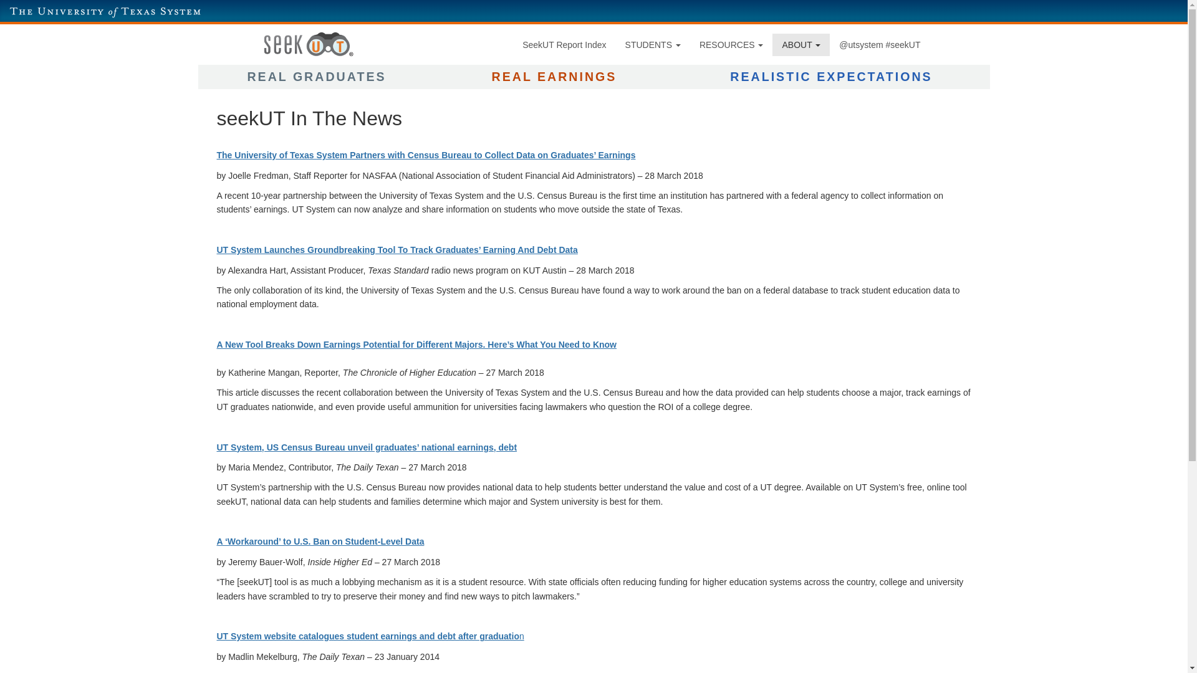 This screenshot has width=1197, height=673. I want to click on Inside Higher Ed article, so click(320, 541).